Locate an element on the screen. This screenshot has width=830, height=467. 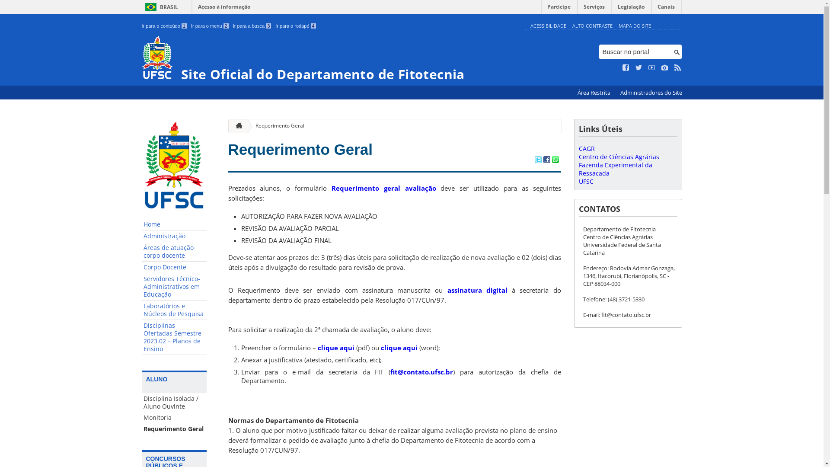
UFSC is located at coordinates (586, 182).